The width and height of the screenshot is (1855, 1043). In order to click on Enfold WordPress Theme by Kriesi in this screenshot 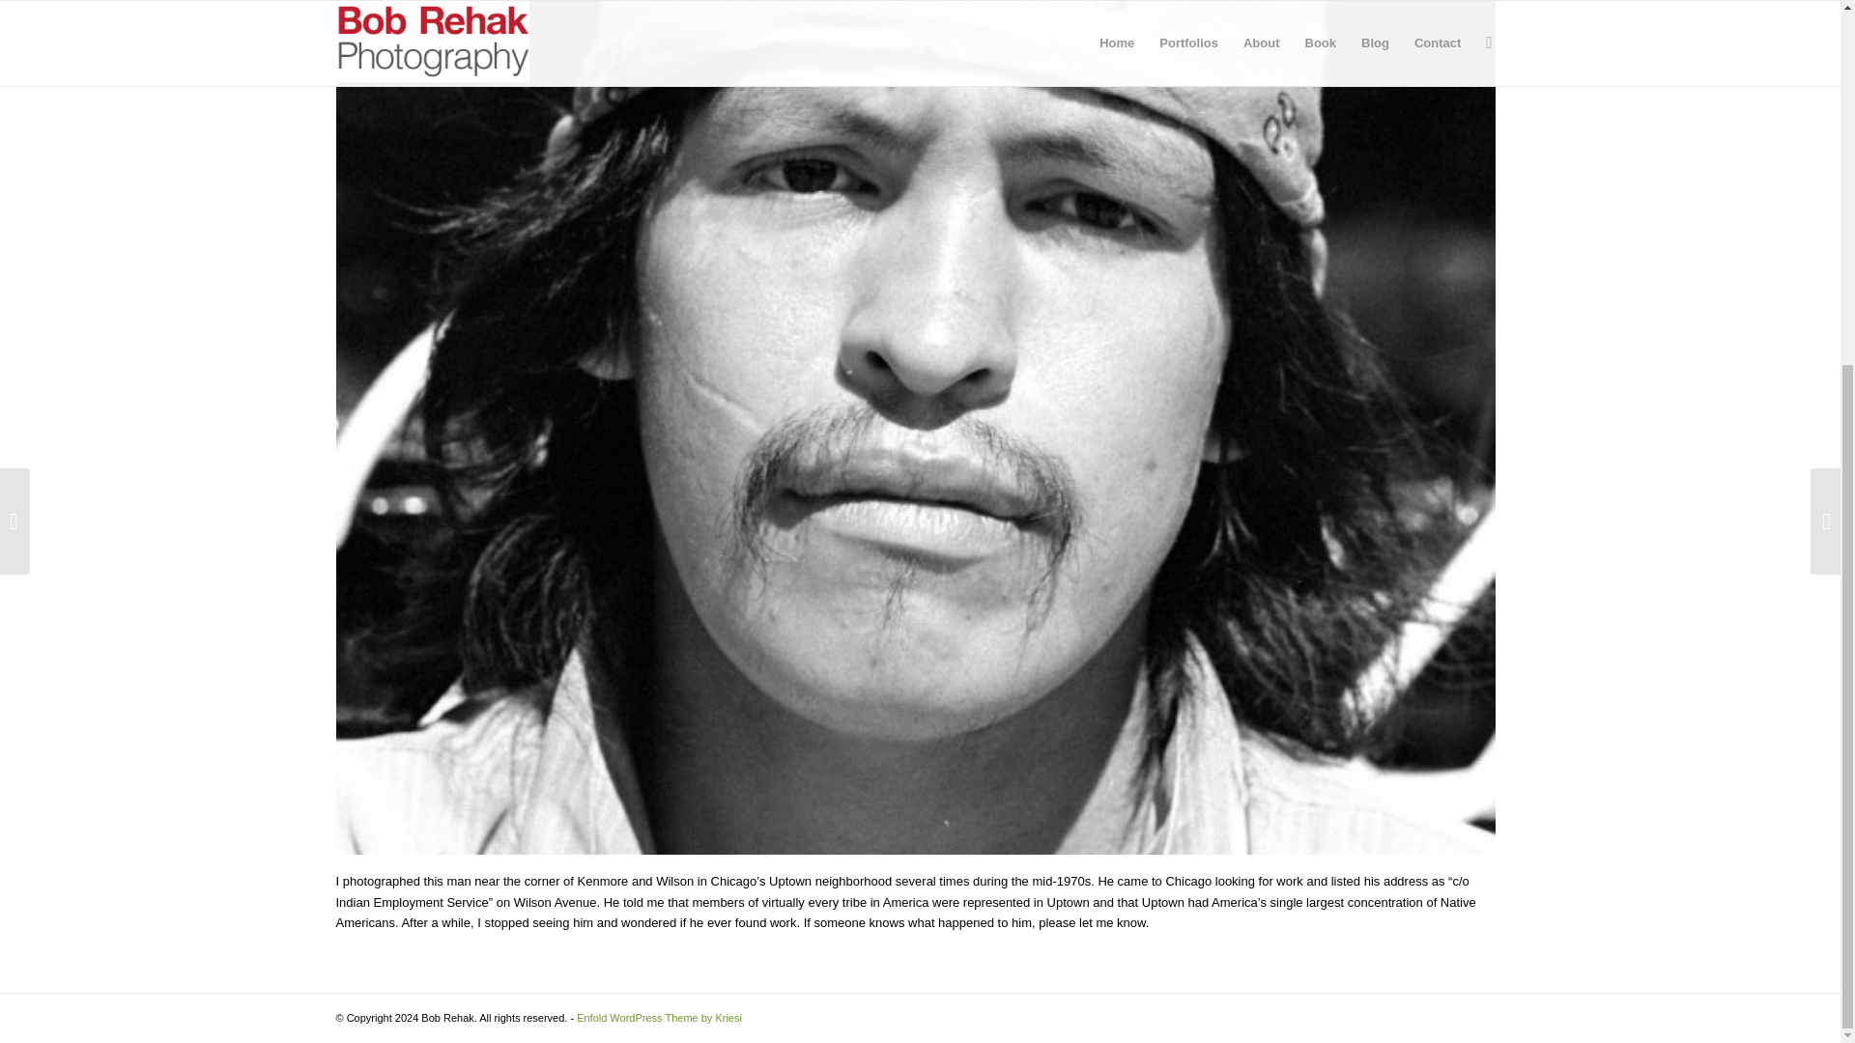, I will do `click(659, 1017)`.